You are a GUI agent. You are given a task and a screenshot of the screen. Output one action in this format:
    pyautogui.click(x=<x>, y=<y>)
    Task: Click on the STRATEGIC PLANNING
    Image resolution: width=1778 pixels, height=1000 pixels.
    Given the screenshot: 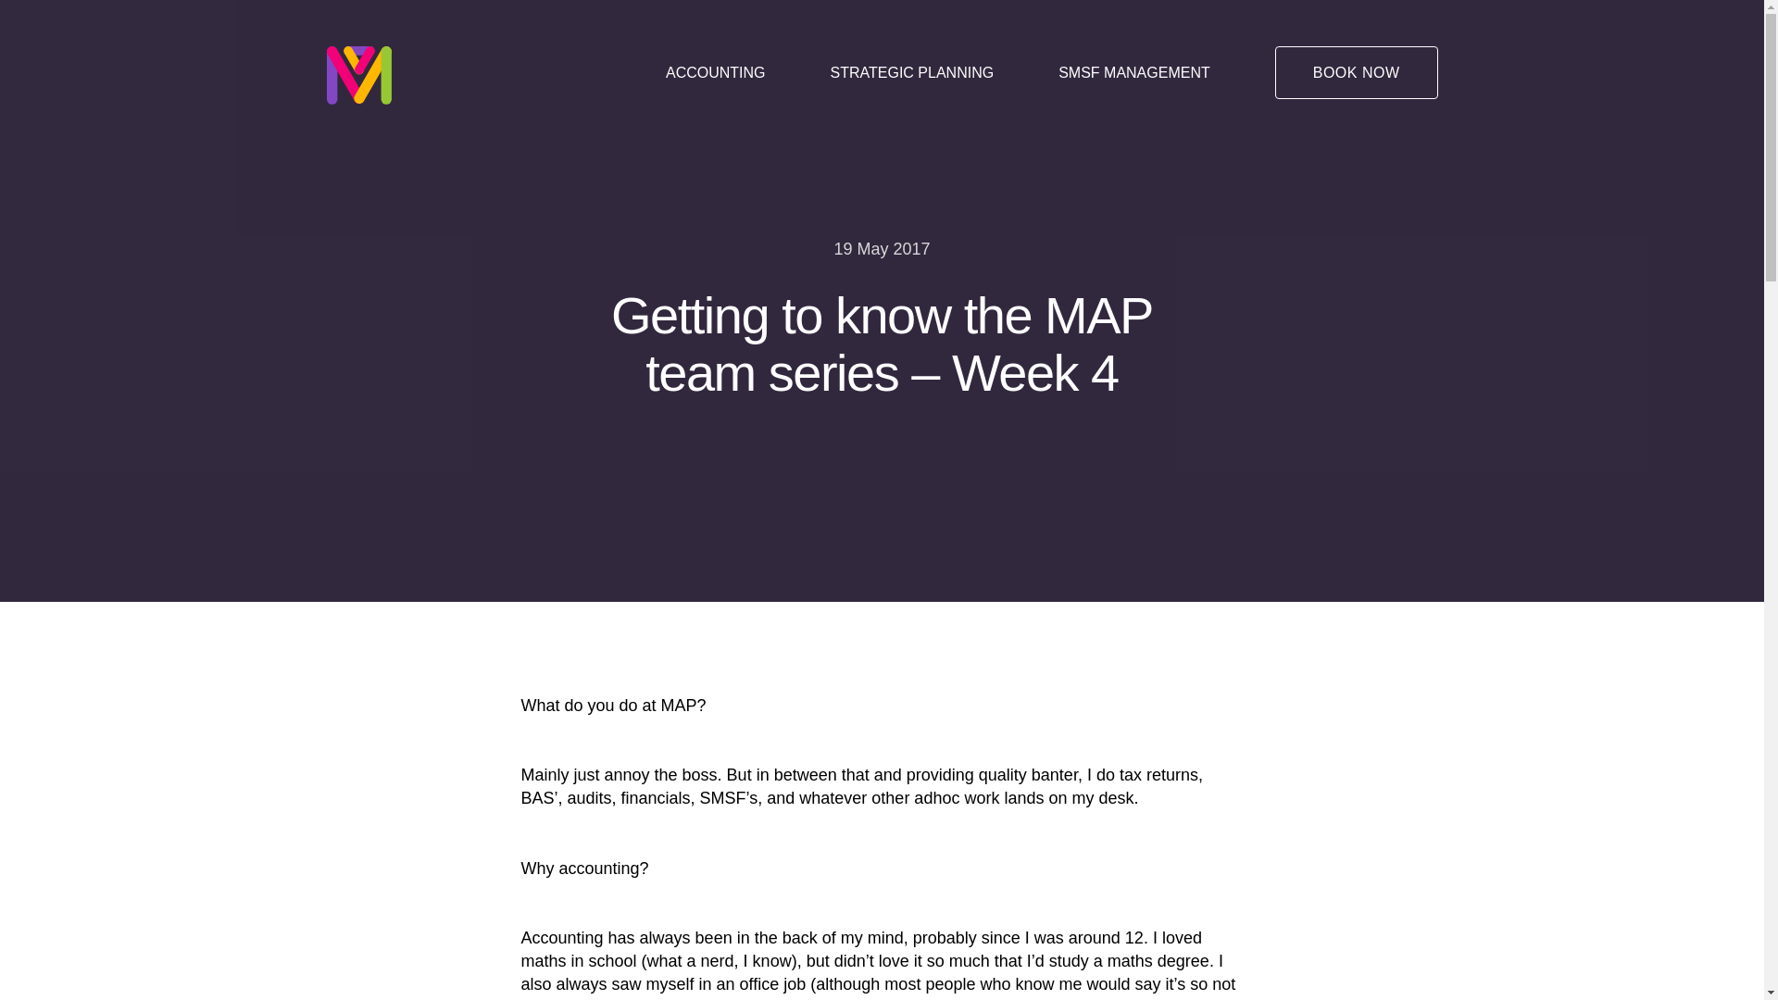 What is the action you would take?
    pyautogui.click(x=913, y=72)
    